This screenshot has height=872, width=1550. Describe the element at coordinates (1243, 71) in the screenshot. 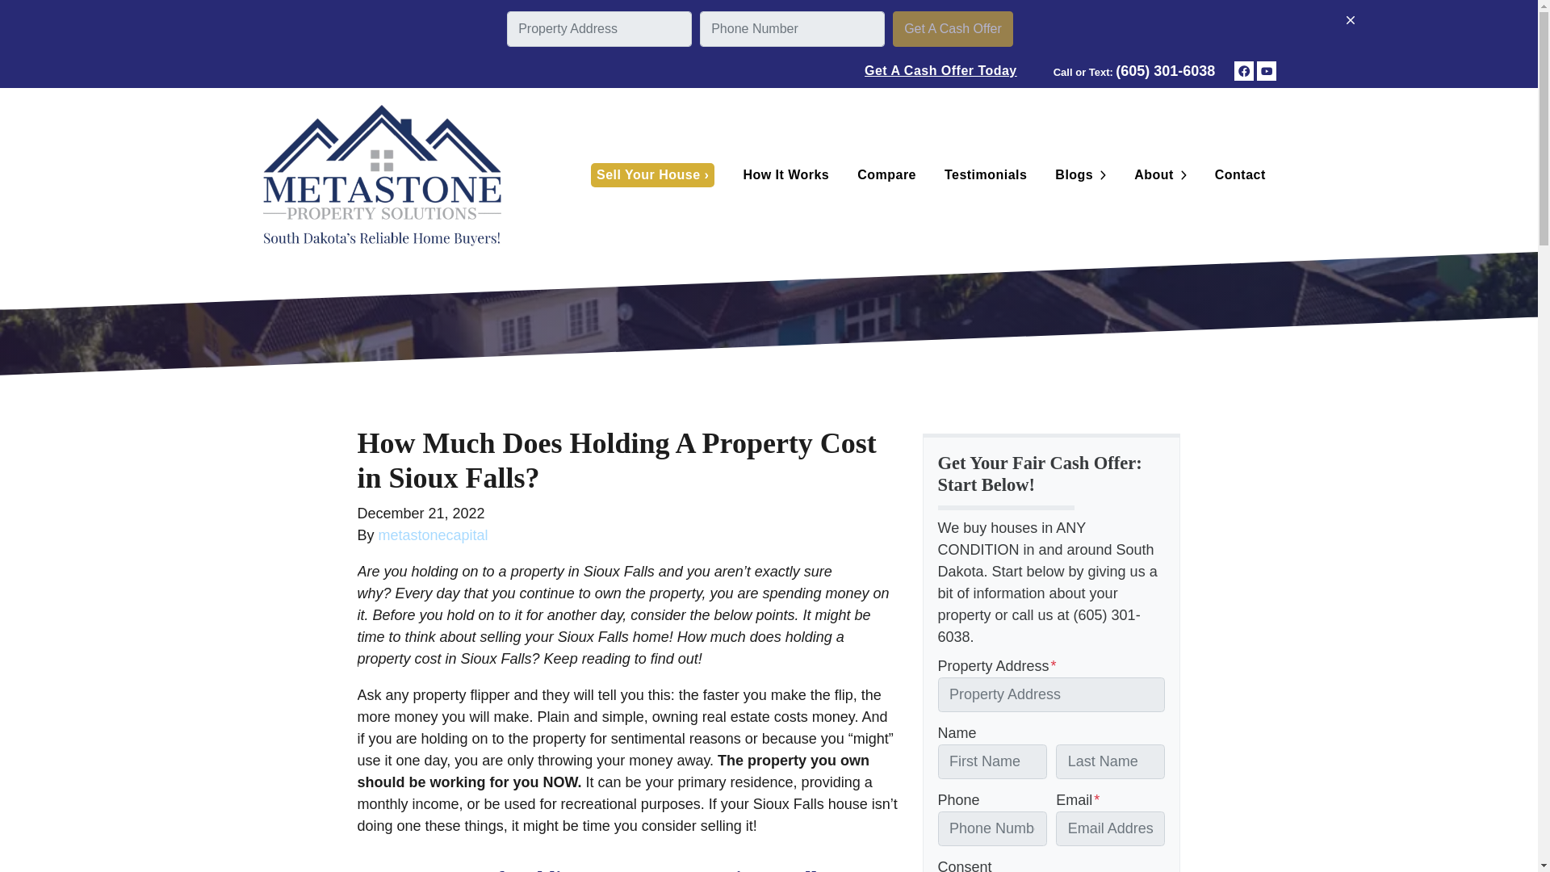

I see `Facebook` at that location.